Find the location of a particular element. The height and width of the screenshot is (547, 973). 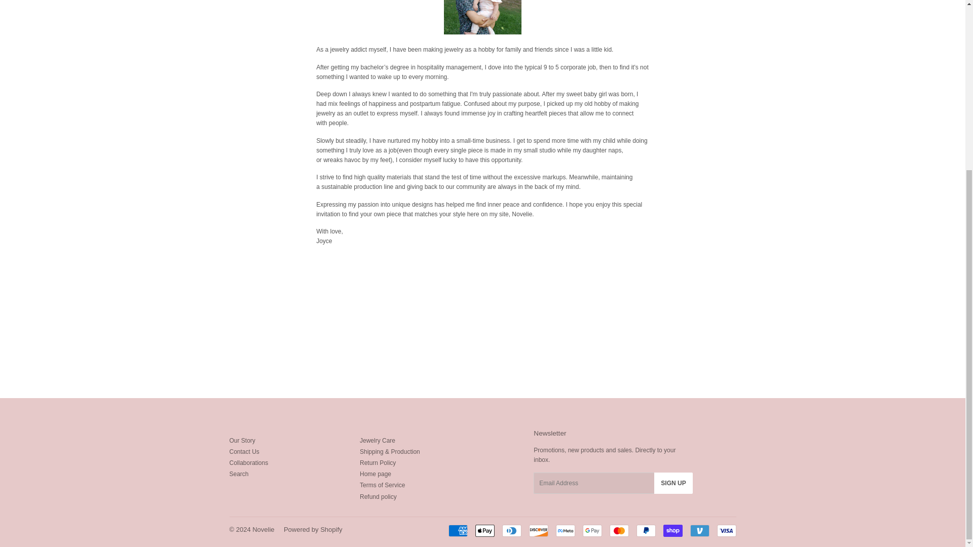

Discover is located at coordinates (539, 530).